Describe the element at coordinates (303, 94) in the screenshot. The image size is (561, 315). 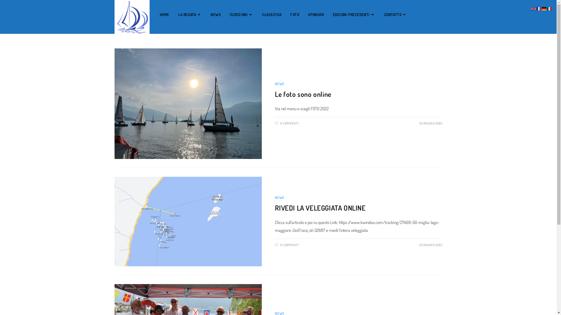
I see `Le foto sono online` at that location.